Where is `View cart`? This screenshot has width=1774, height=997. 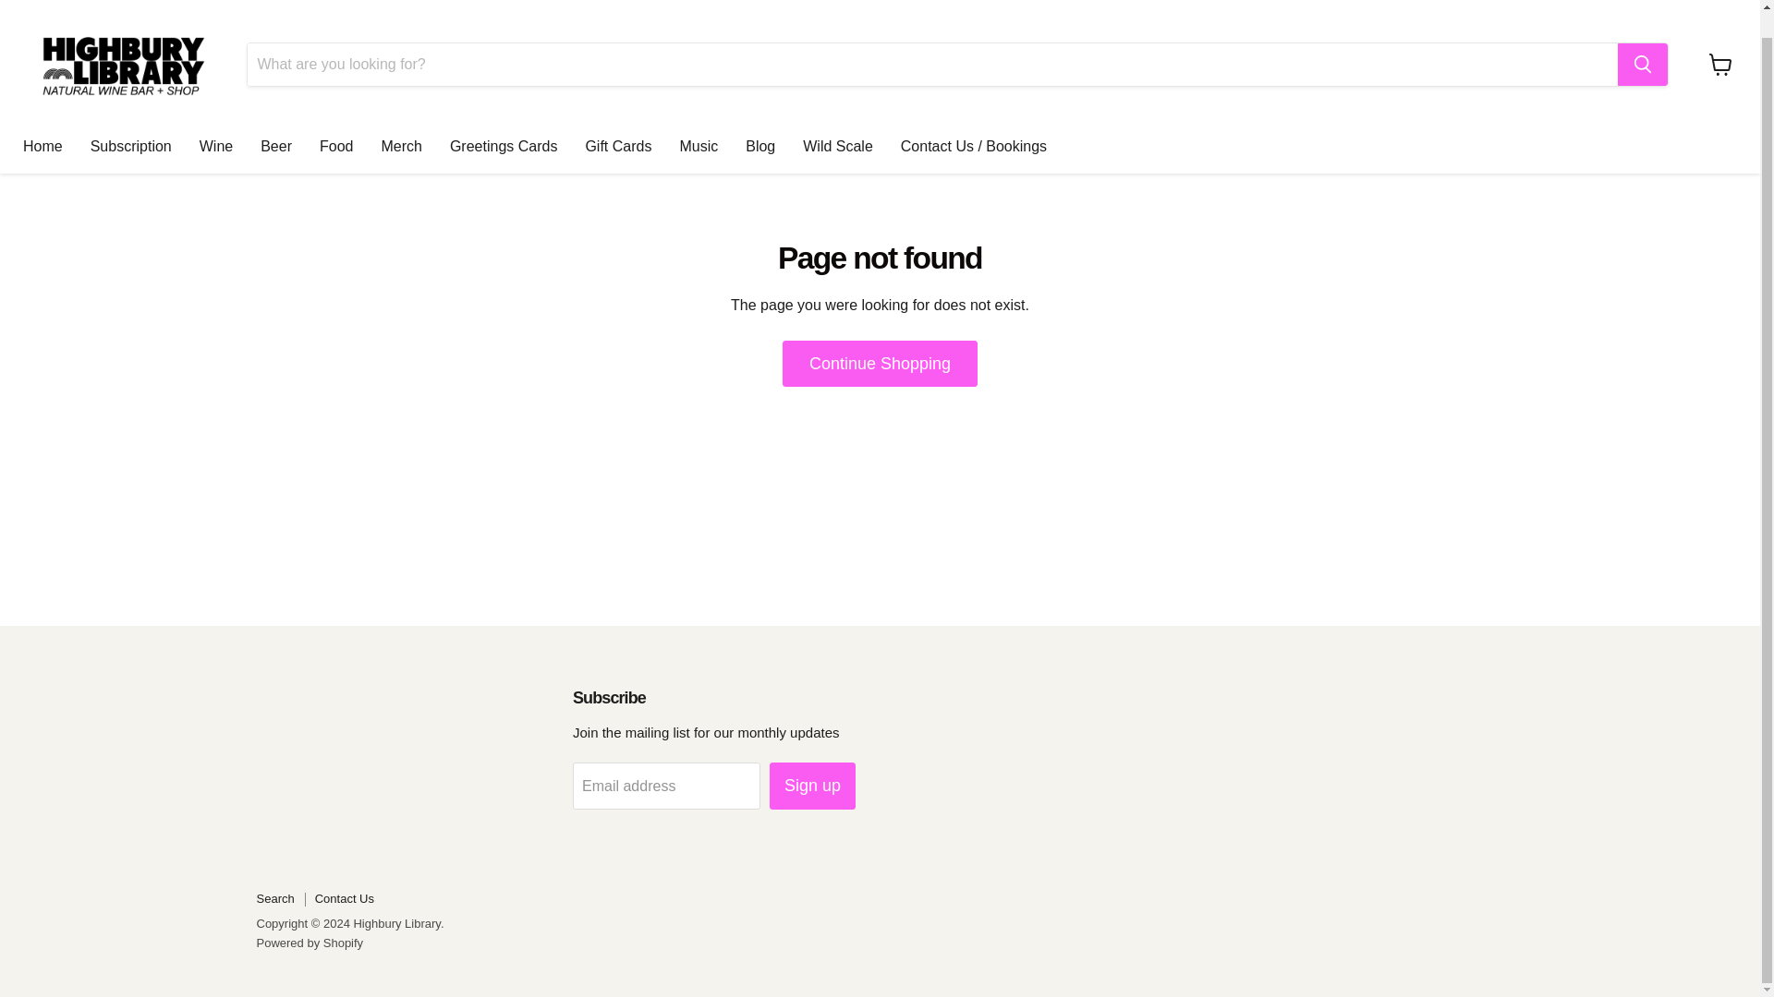
View cart is located at coordinates (1720, 39).